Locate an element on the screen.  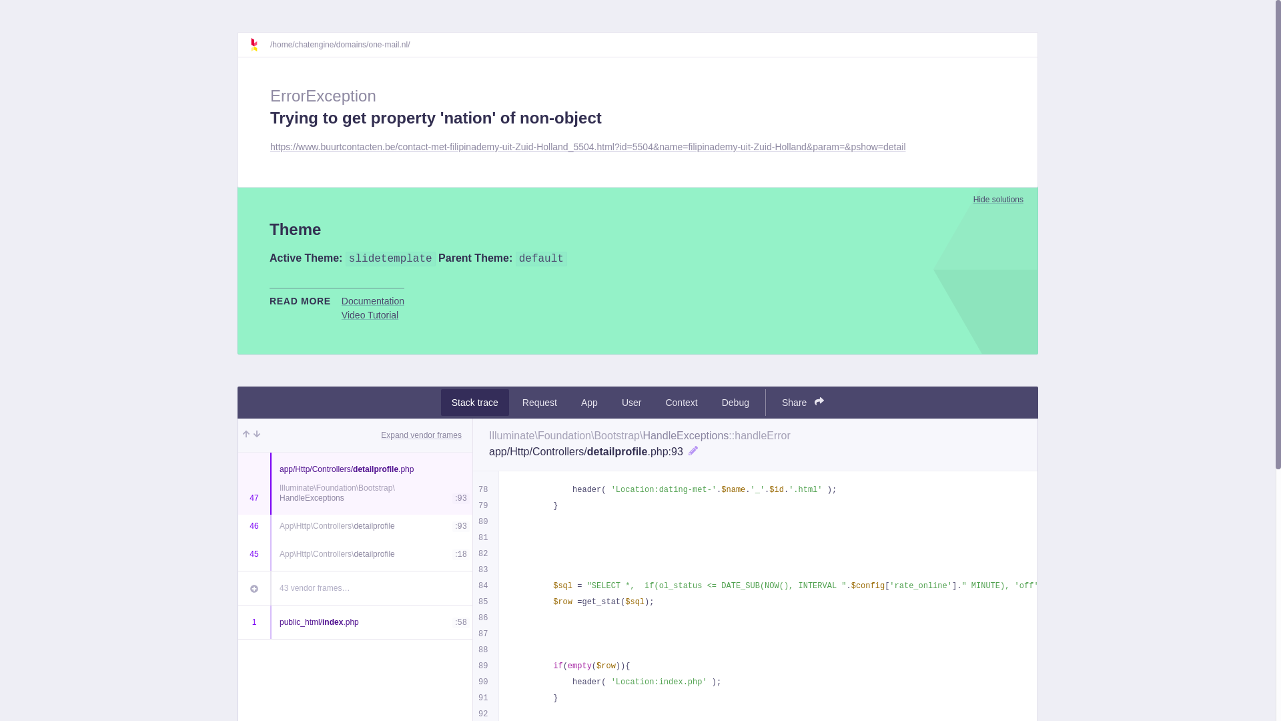
Ignition docs is located at coordinates (260, 45).